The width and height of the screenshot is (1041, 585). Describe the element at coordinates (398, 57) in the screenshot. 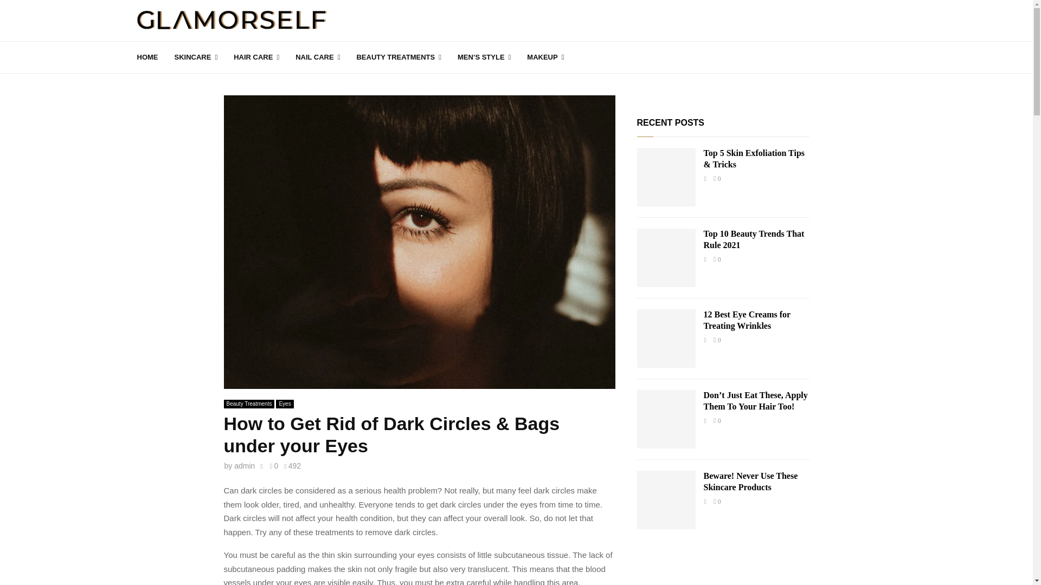

I see `BEAUTY TREATMENTS` at that location.